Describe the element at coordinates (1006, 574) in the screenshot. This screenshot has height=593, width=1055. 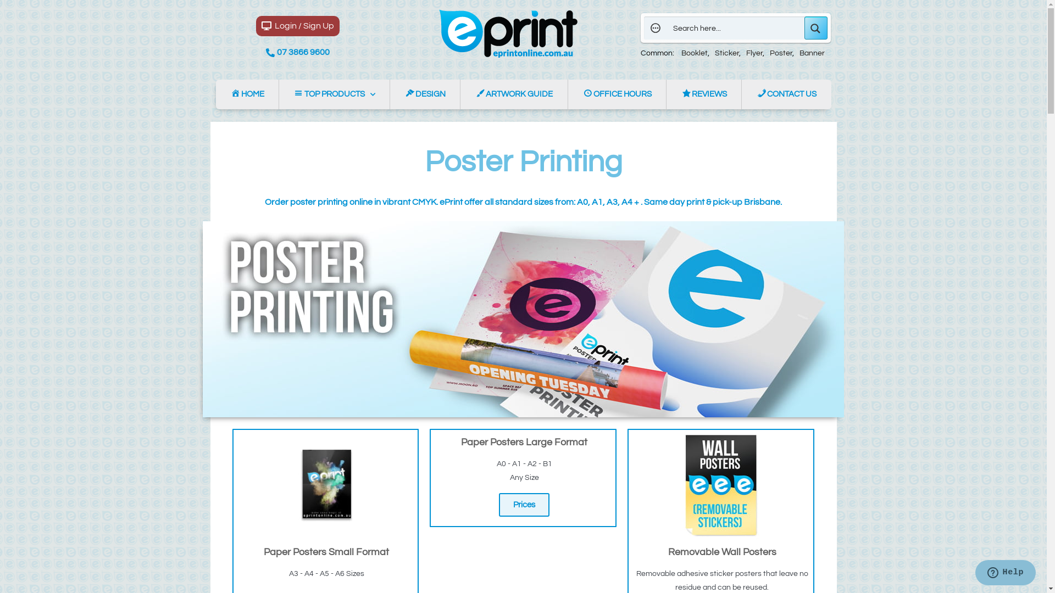
I see `Opens a widget where you can chat to one of our agents` at that location.